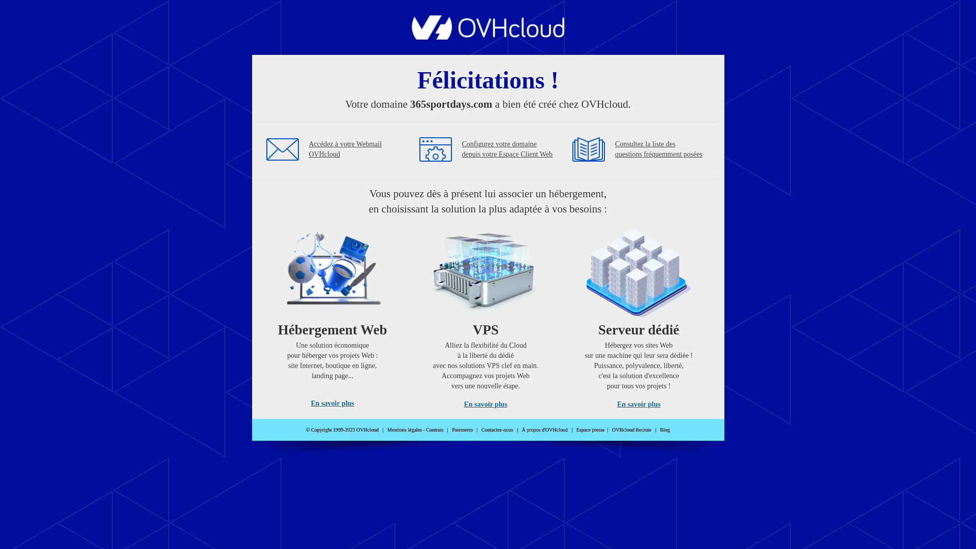 The height and width of the screenshot is (549, 976). What do you see at coordinates (631, 430) in the screenshot?
I see `OVHcloud Recrute` at bounding box center [631, 430].